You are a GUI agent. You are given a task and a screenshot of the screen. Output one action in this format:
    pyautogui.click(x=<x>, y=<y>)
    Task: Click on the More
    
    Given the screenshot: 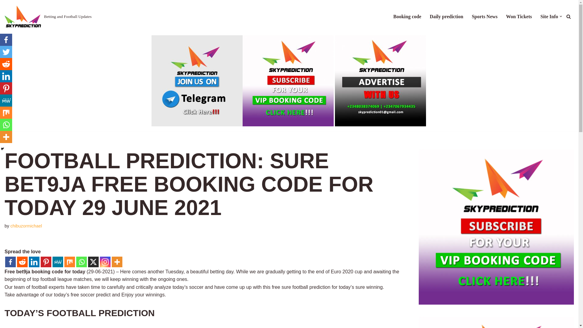 What is the action you would take?
    pyautogui.click(x=117, y=262)
    